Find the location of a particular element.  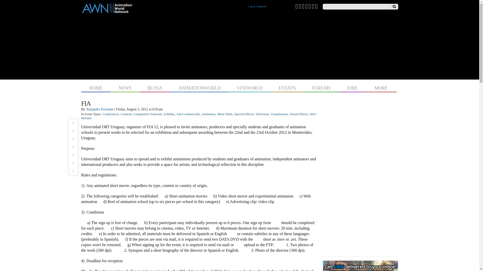

VFXWORLD is located at coordinates (250, 87).